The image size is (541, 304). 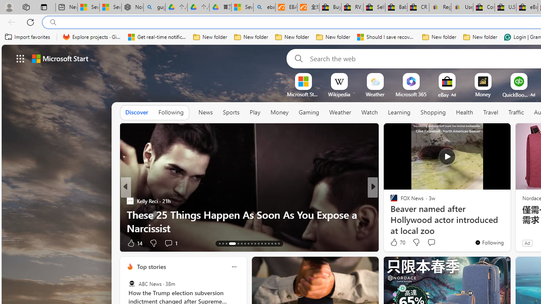 I want to click on View comments 6 Comment, so click(x=431, y=242).